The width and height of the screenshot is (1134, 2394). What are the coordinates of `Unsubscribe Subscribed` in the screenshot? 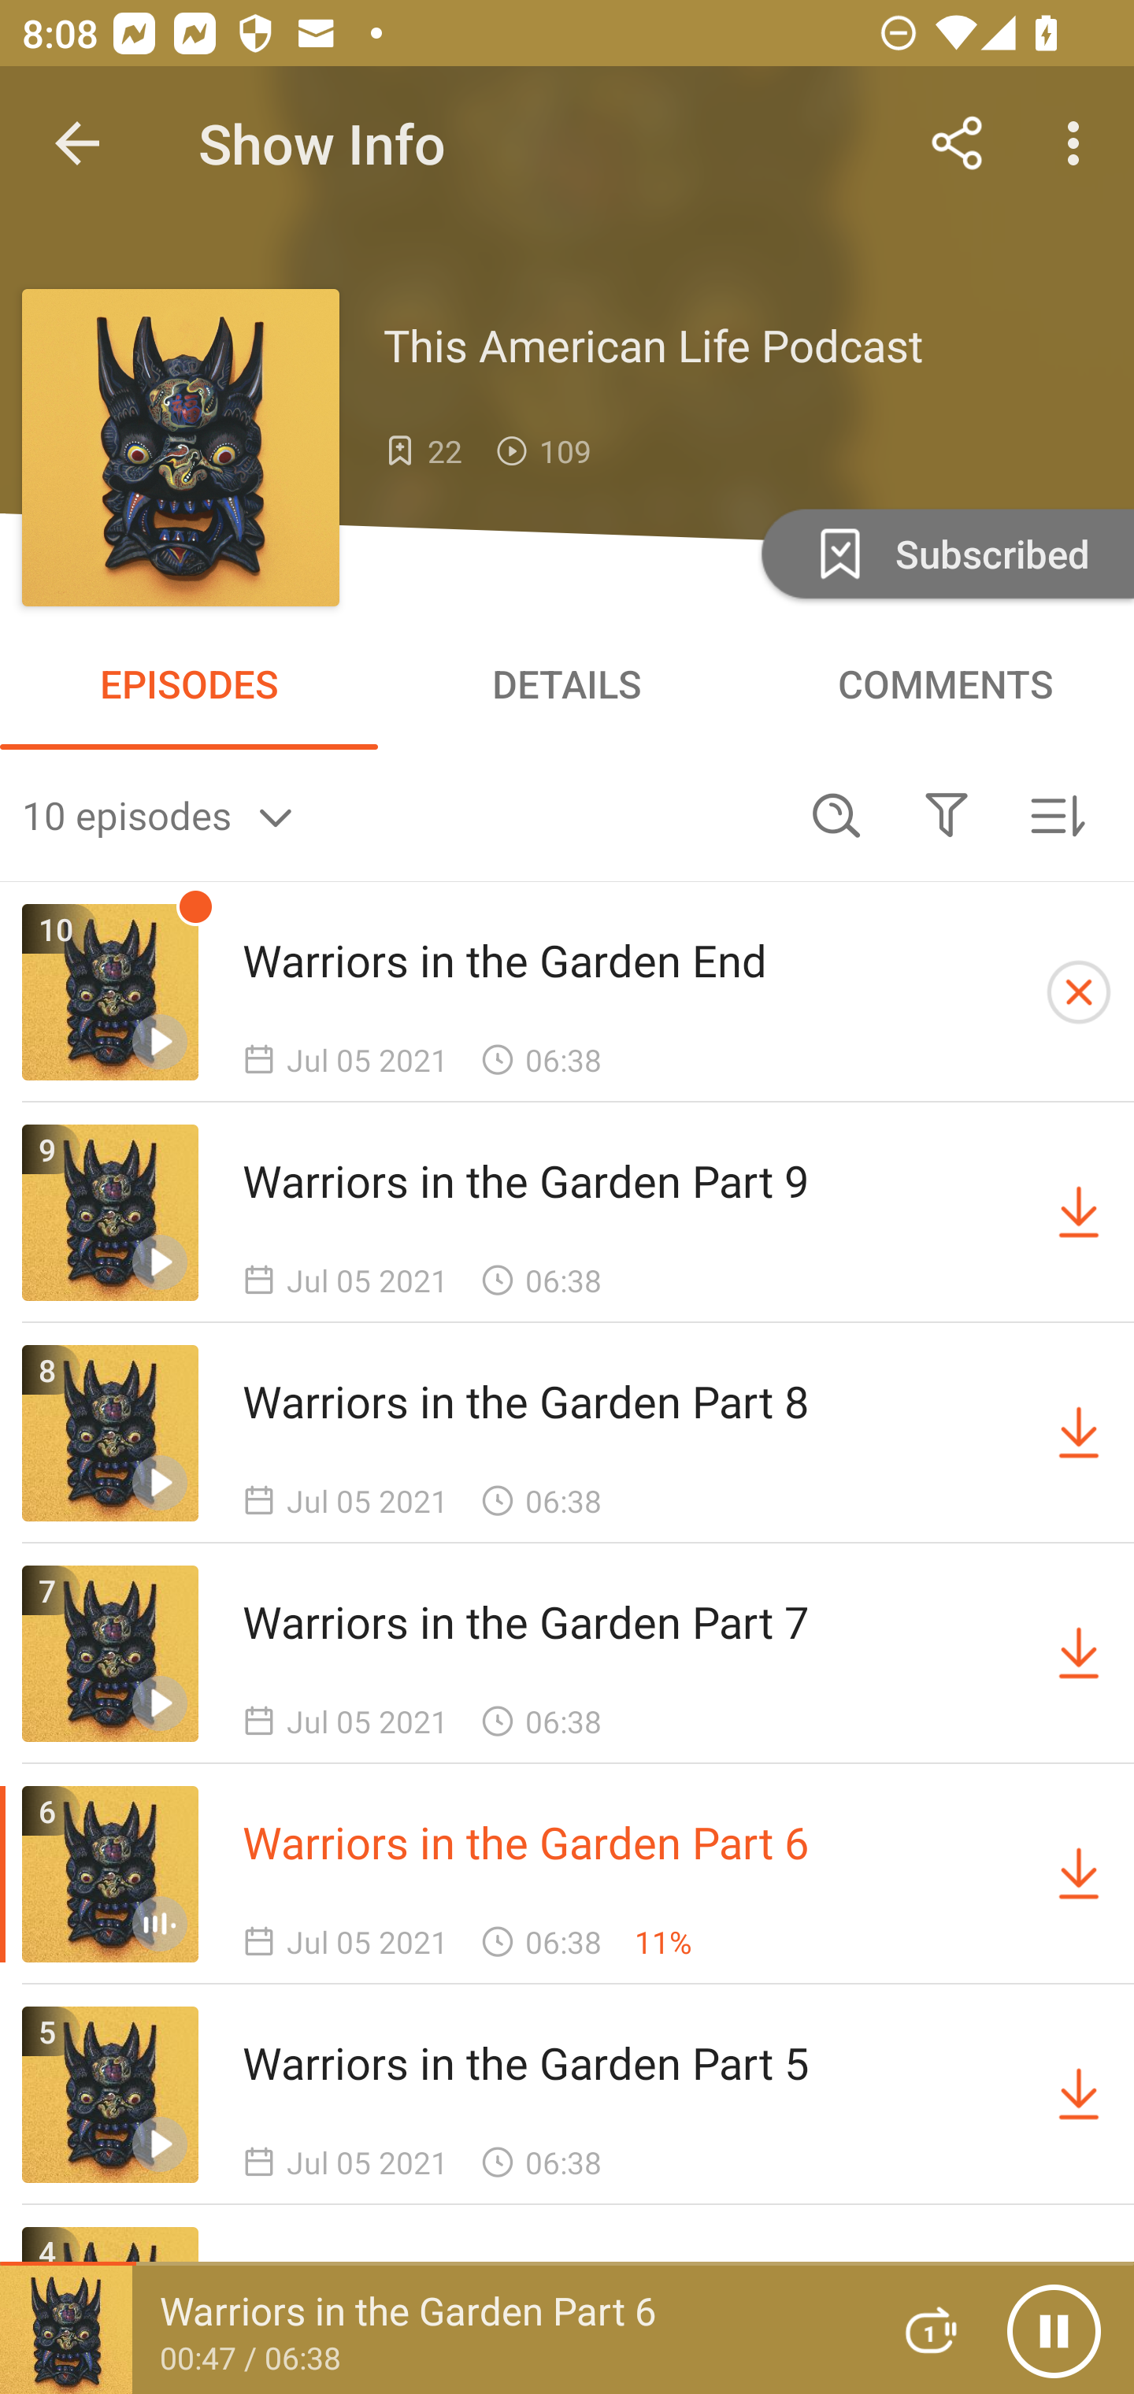 It's located at (945, 553).